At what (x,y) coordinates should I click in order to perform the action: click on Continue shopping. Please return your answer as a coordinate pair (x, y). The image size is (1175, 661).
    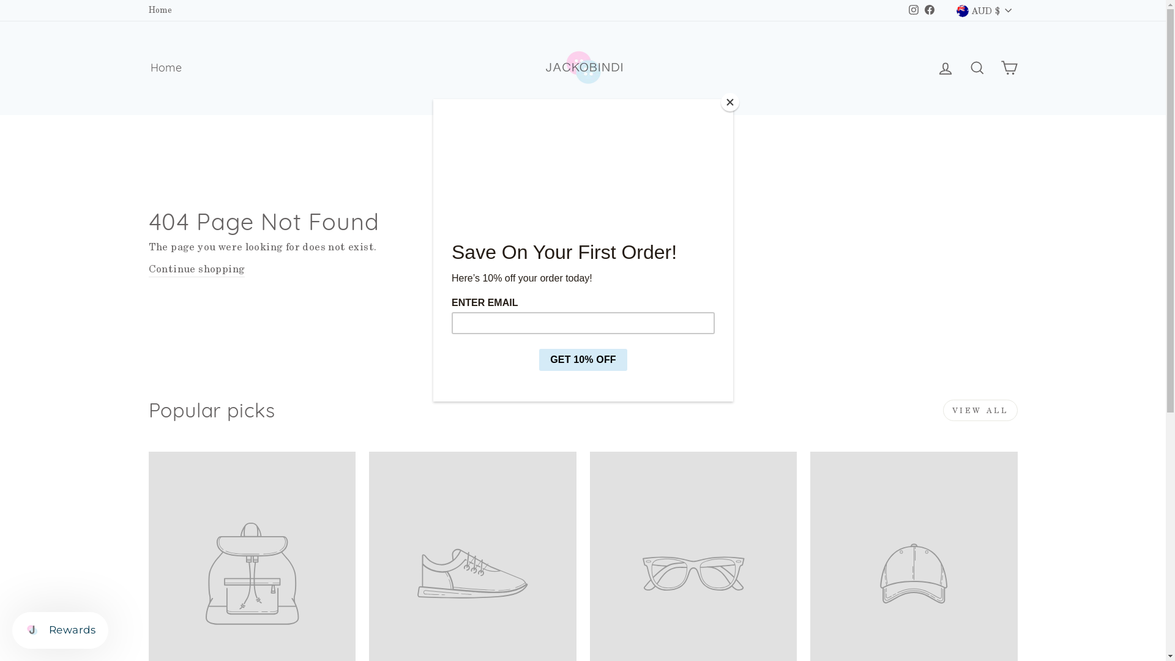
    Looking at the image, I should click on (196, 269).